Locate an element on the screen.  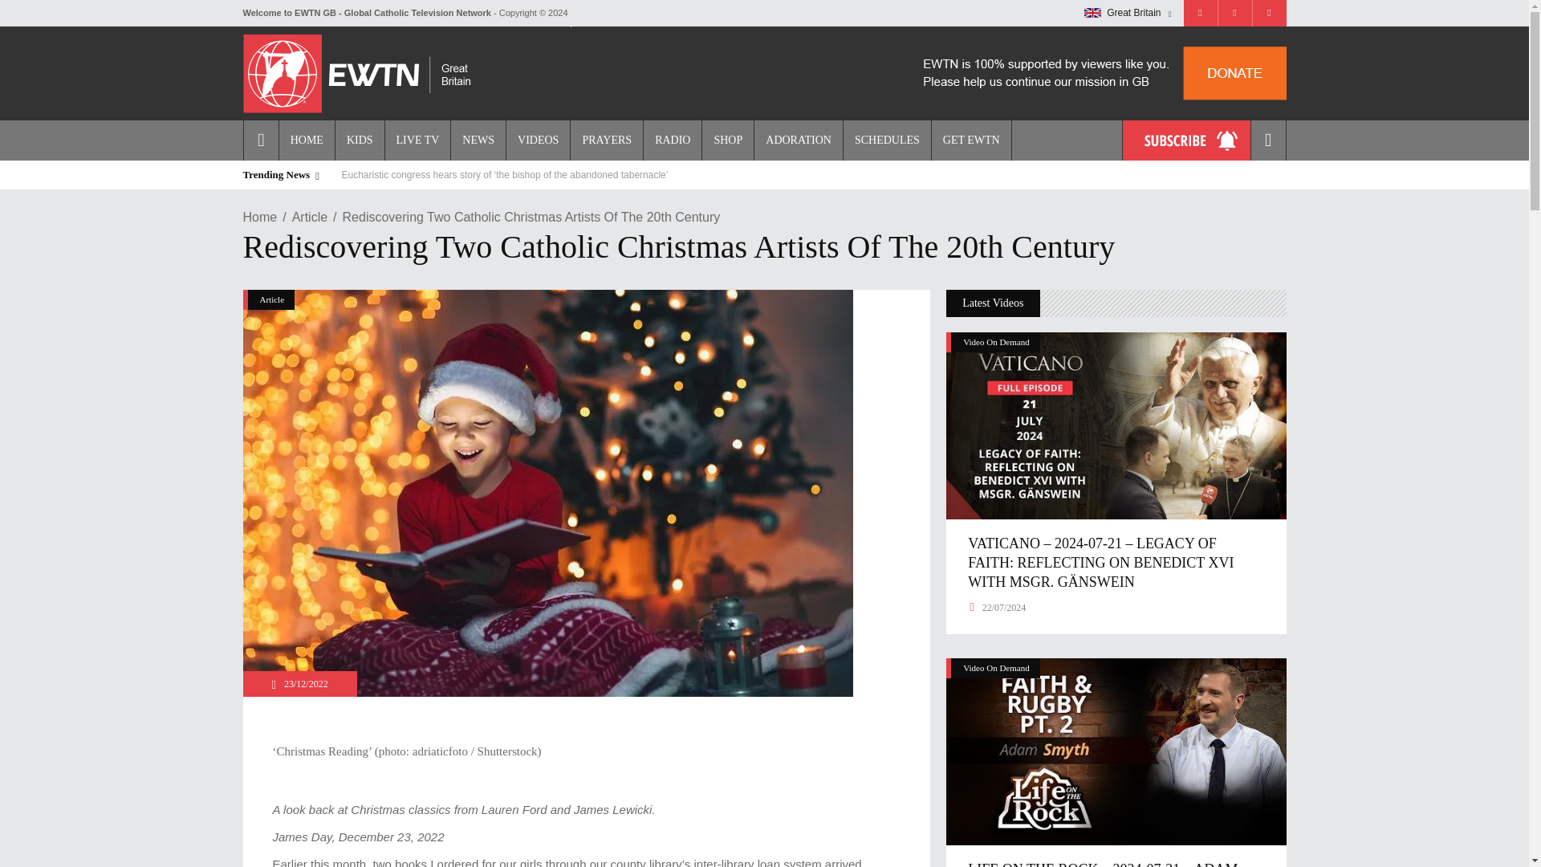
  Great Britain is located at coordinates (1128, 13).